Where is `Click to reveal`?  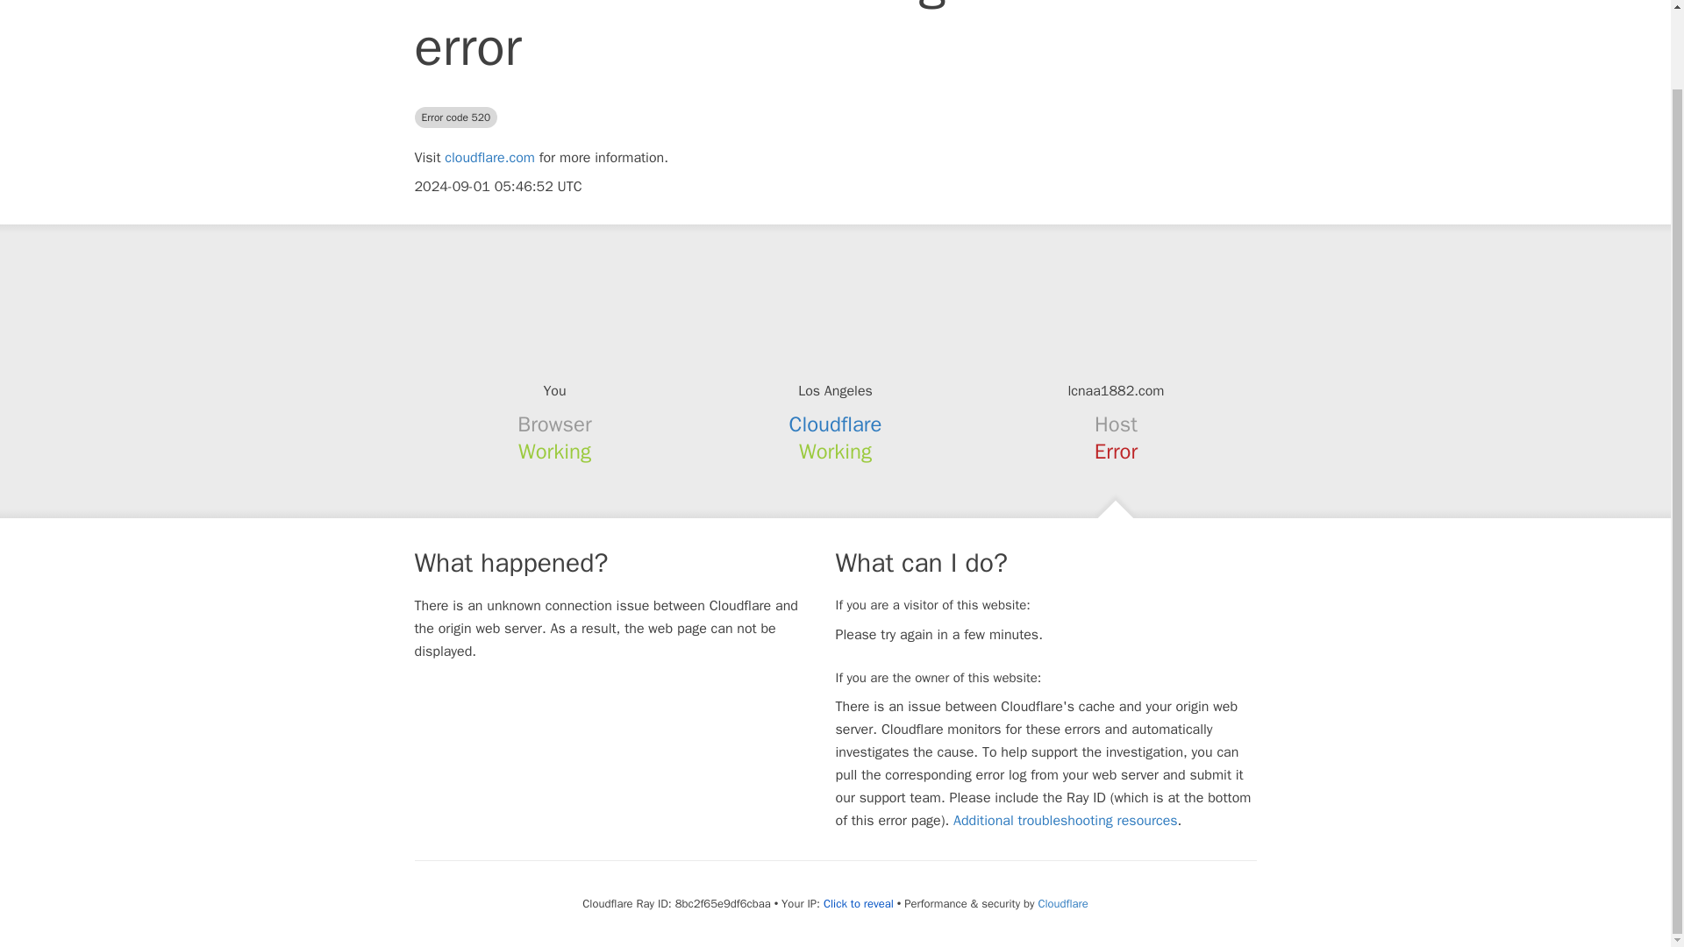
Click to reveal is located at coordinates (858, 903).